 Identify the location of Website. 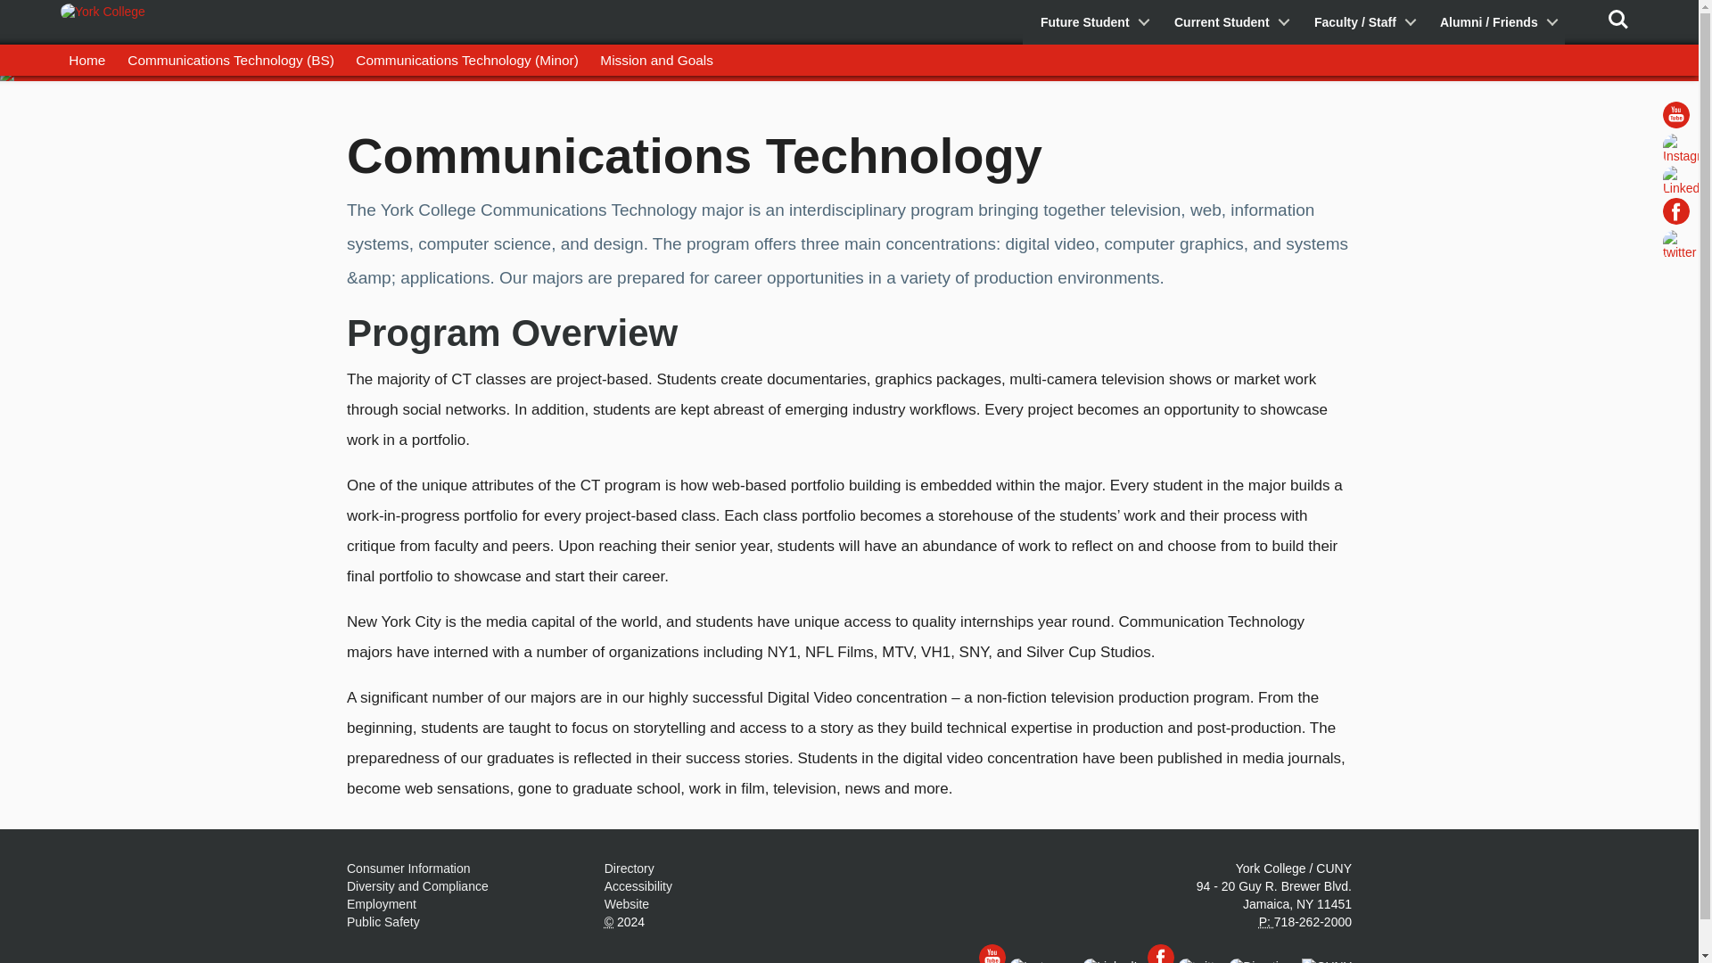
(626, 903).